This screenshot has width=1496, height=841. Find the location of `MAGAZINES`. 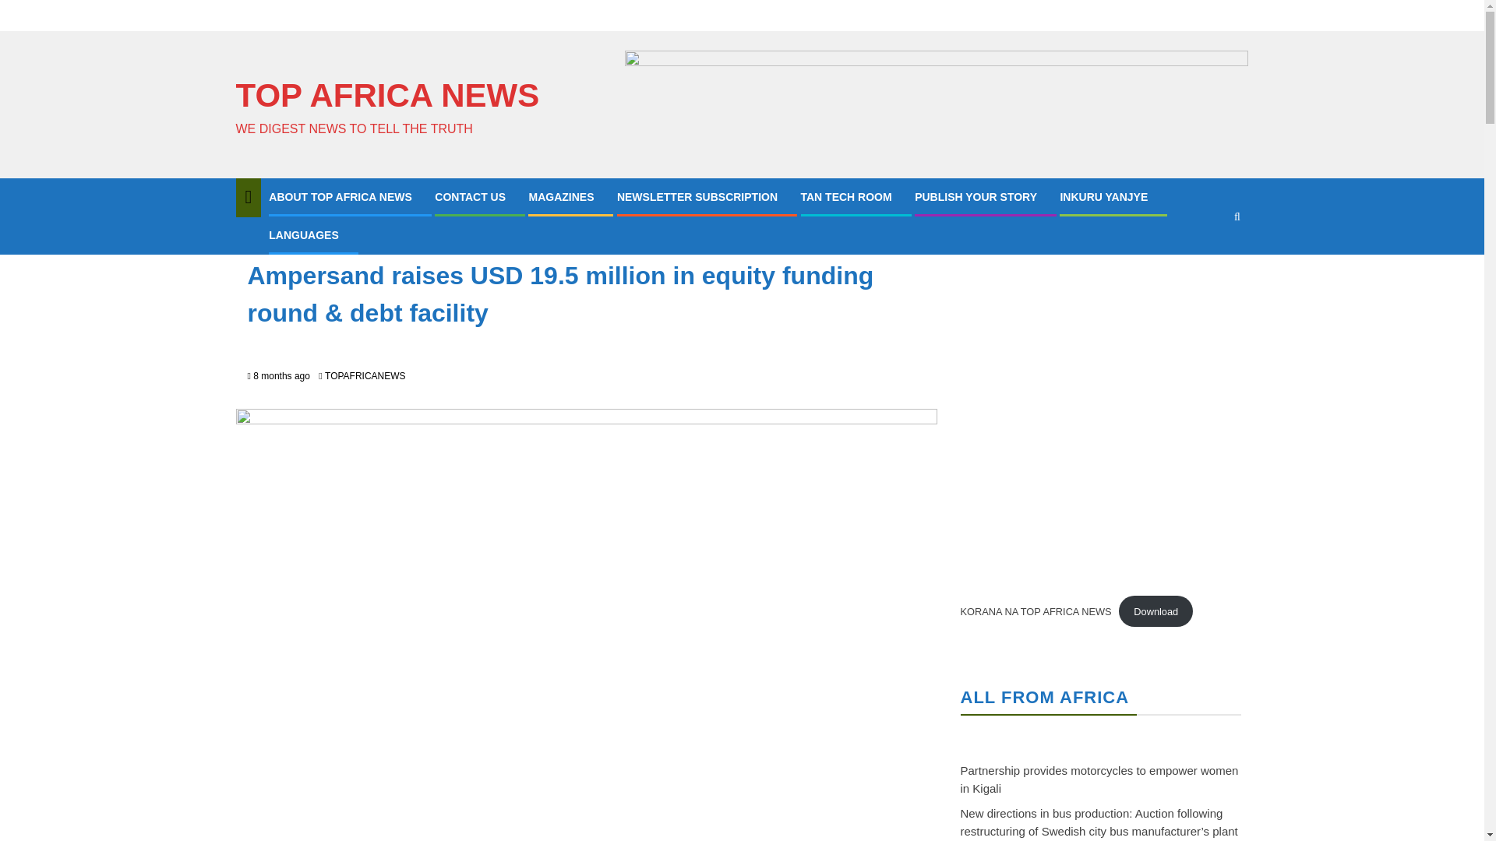

MAGAZINES is located at coordinates (561, 197).